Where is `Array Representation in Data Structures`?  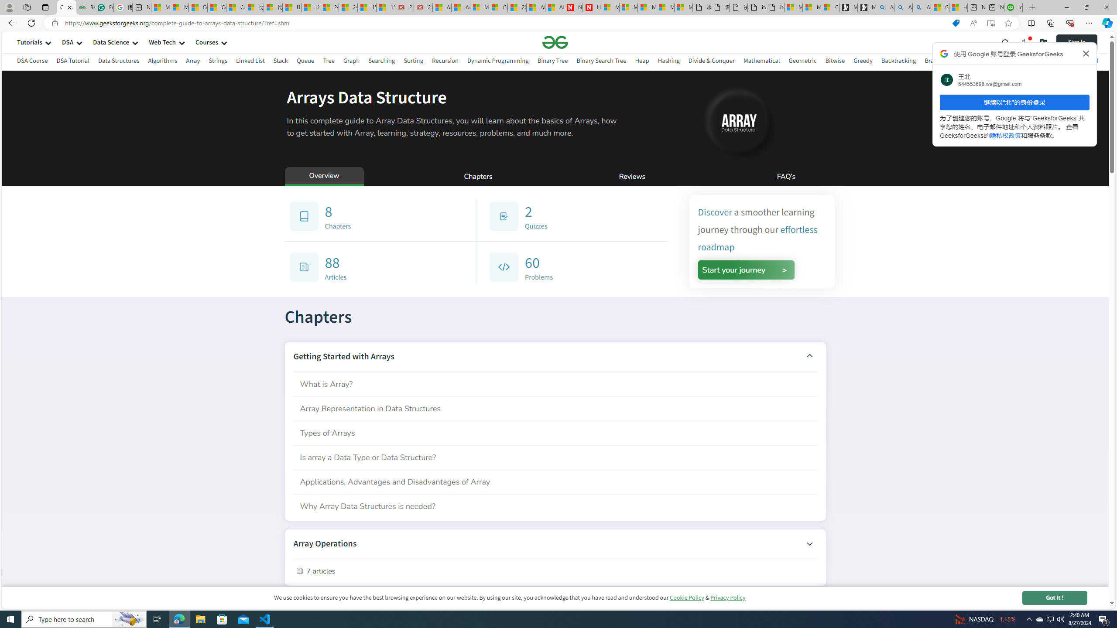
Array Representation in Data Structures is located at coordinates (555, 408).